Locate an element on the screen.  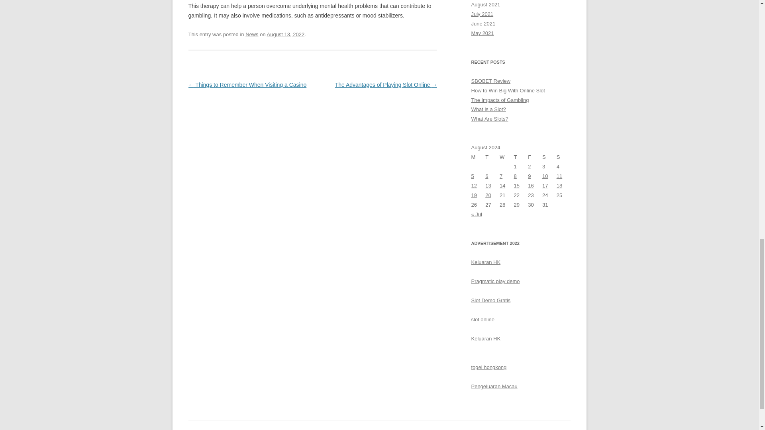
August 13, 2022 is located at coordinates (286, 34).